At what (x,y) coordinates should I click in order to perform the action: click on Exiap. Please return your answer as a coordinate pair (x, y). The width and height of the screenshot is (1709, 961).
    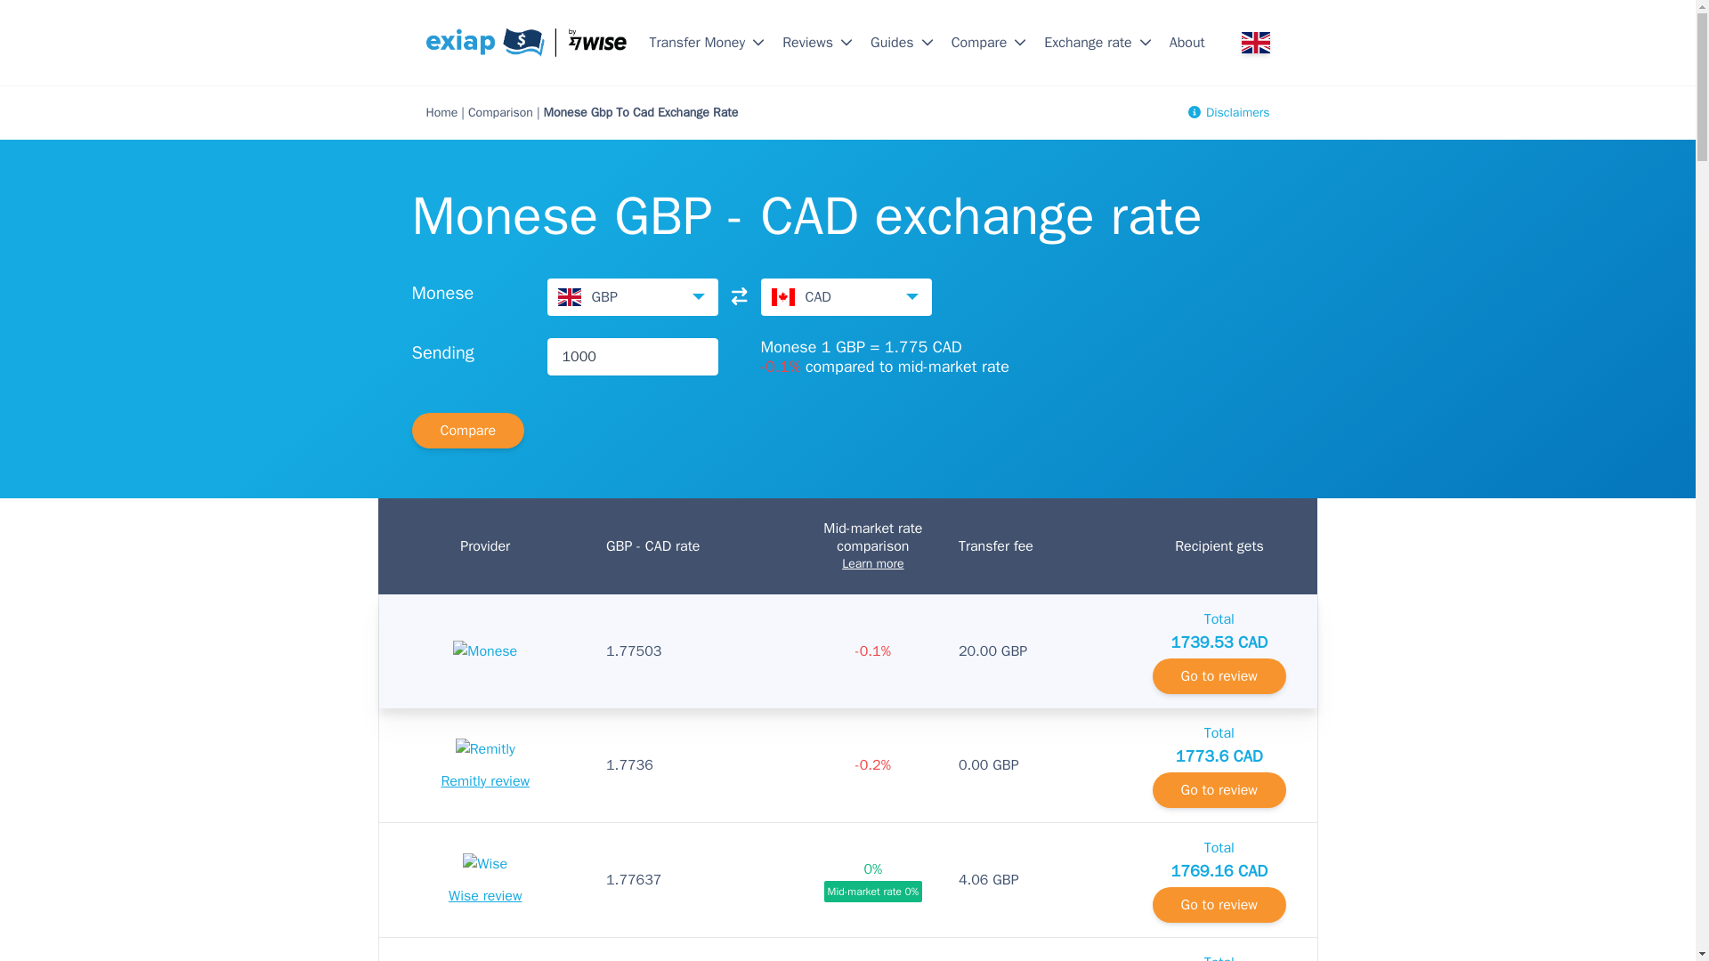
    Looking at the image, I should click on (526, 43).